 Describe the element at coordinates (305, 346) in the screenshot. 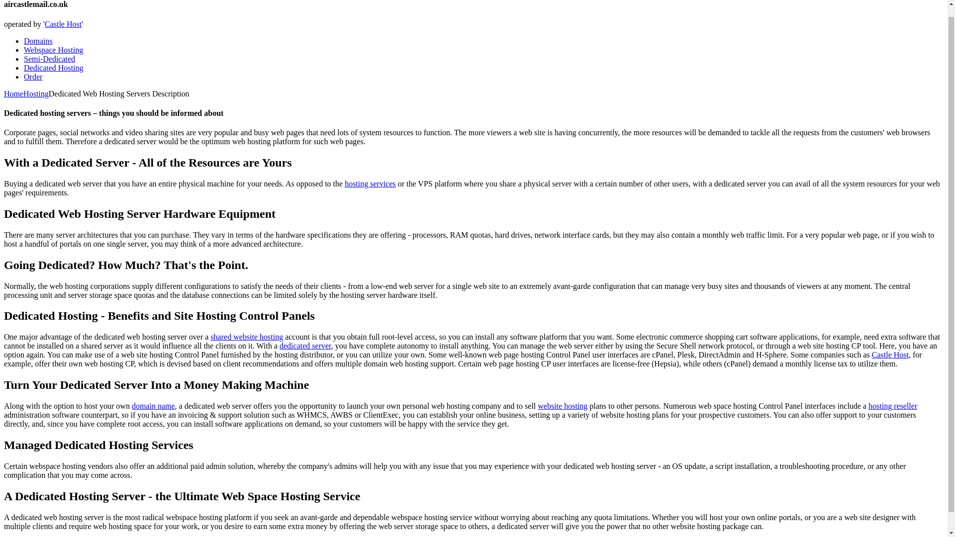

I see `dedicated server` at that location.